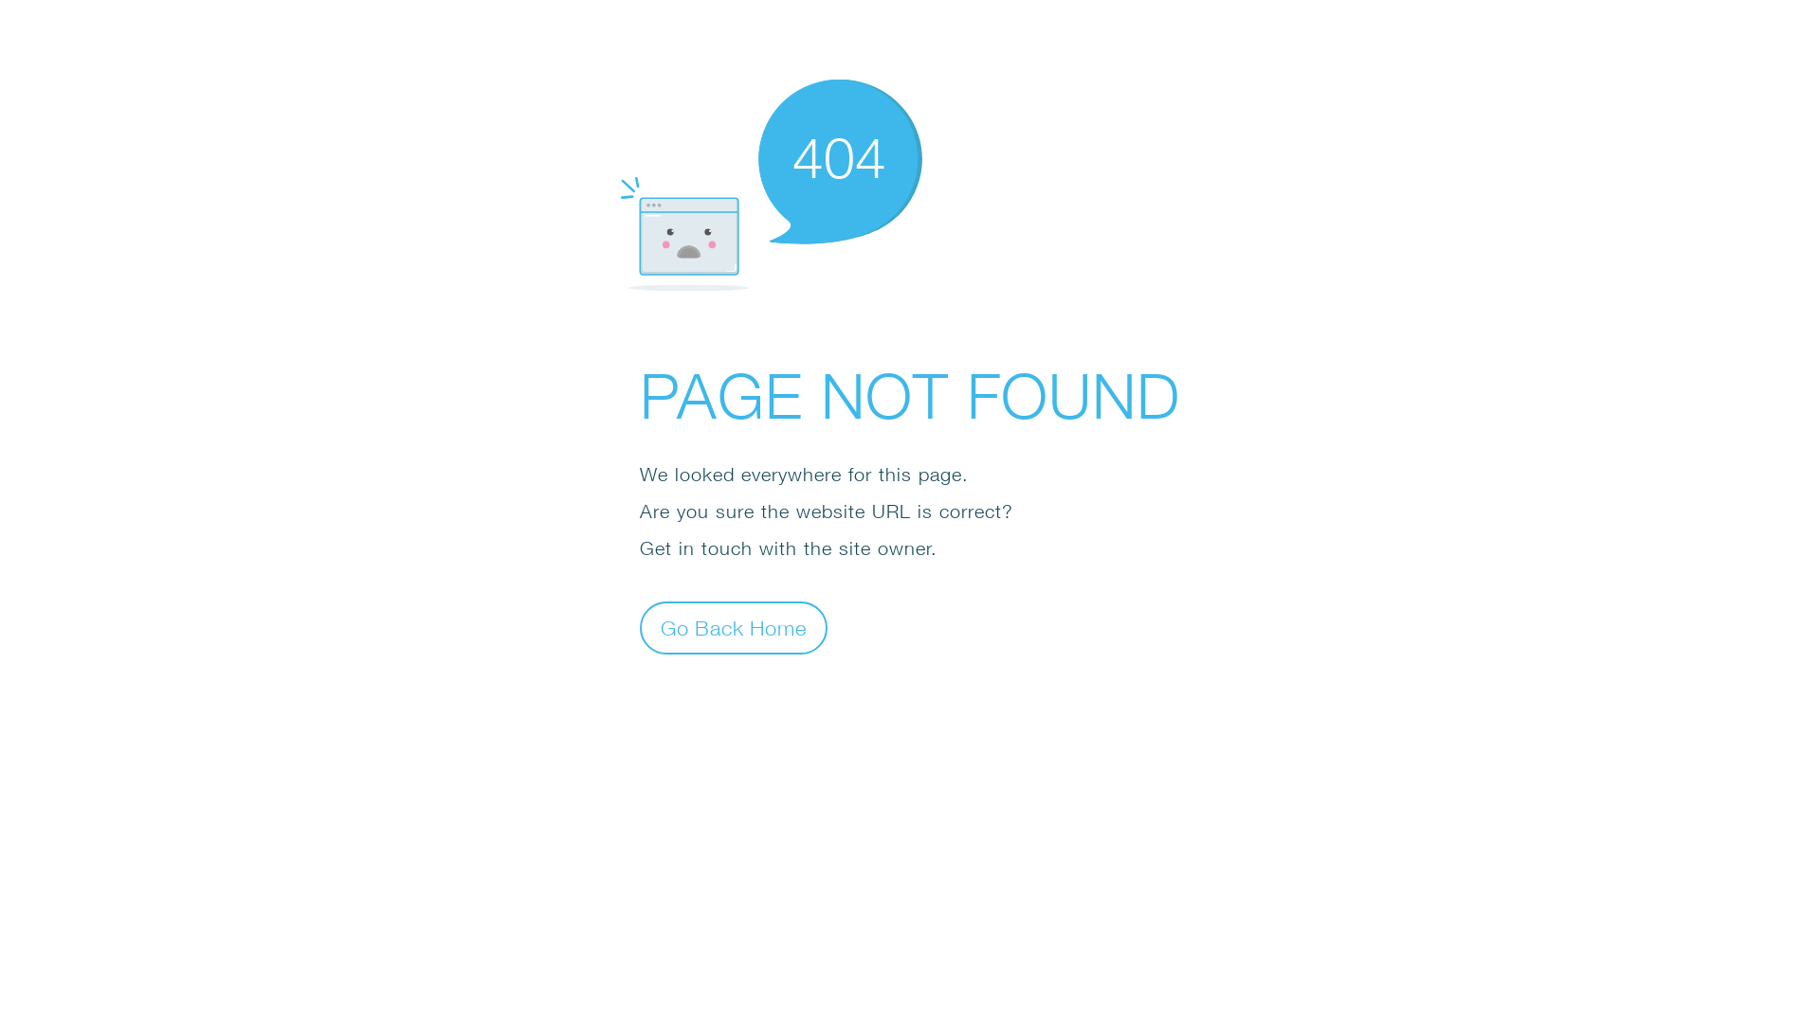 The height and width of the screenshot is (1023, 1820). What do you see at coordinates (734, 627) in the screenshot?
I see `Go Back Home` at bounding box center [734, 627].